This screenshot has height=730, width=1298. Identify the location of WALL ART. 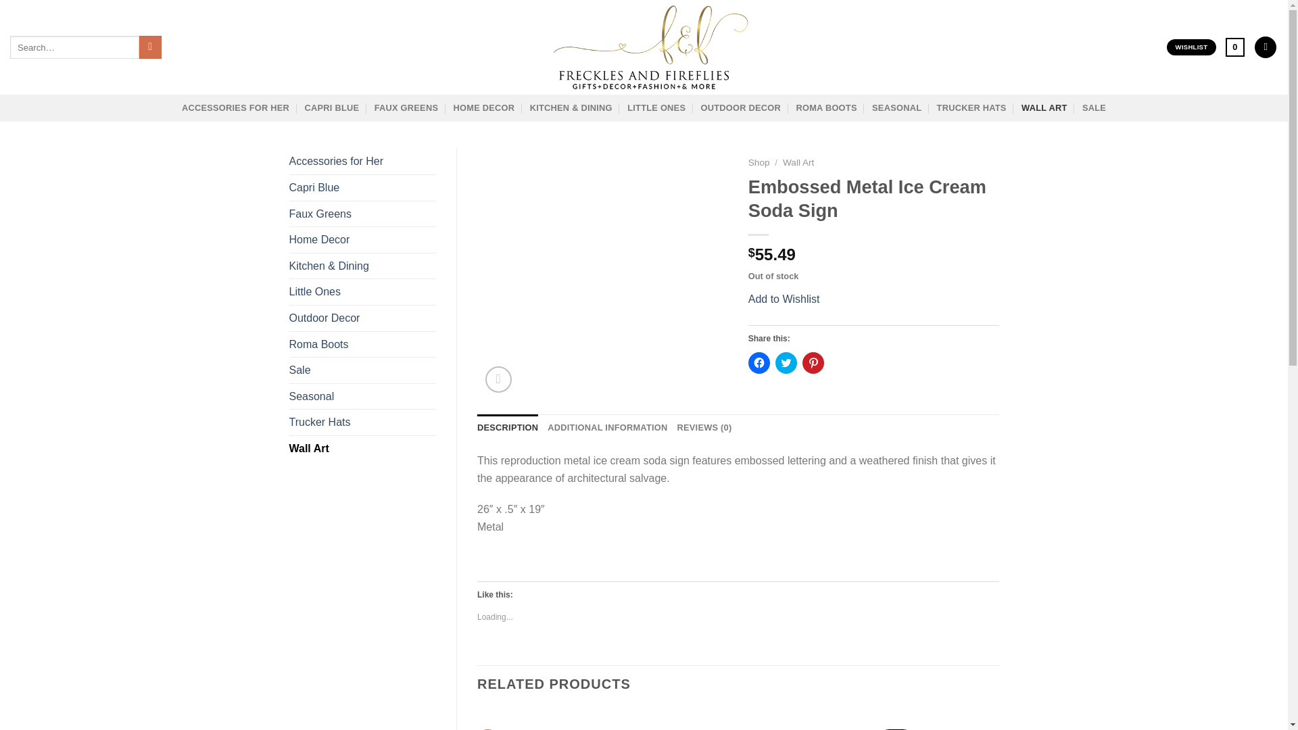
(1044, 108).